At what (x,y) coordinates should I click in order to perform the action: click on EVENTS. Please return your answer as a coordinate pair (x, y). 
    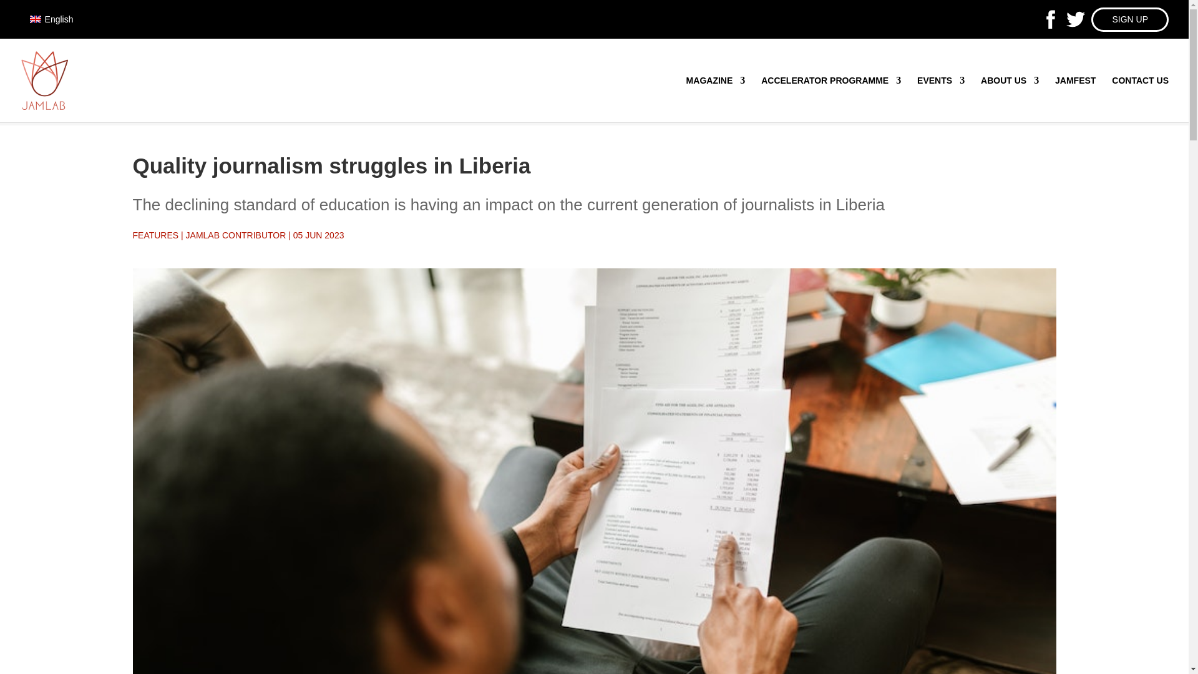
    Looking at the image, I should click on (614, 84).